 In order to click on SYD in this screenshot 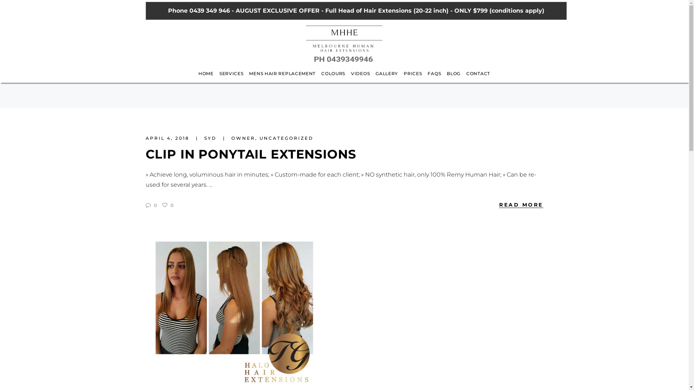, I will do `click(211, 138)`.